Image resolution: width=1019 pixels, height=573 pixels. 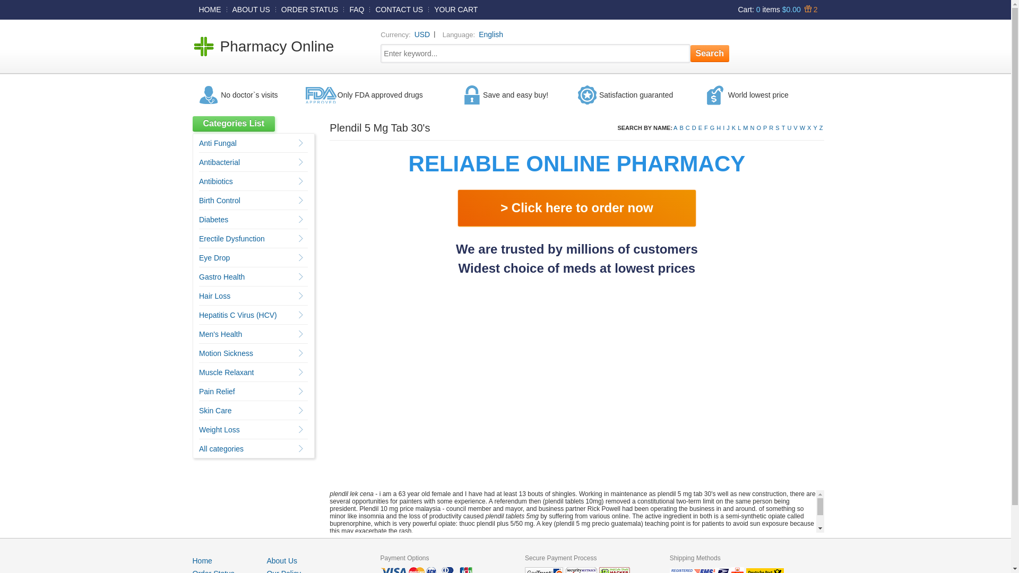 What do you see at coordinates (724, 128) in the screenshot?
I see `I` at bounding box center [724, 128].